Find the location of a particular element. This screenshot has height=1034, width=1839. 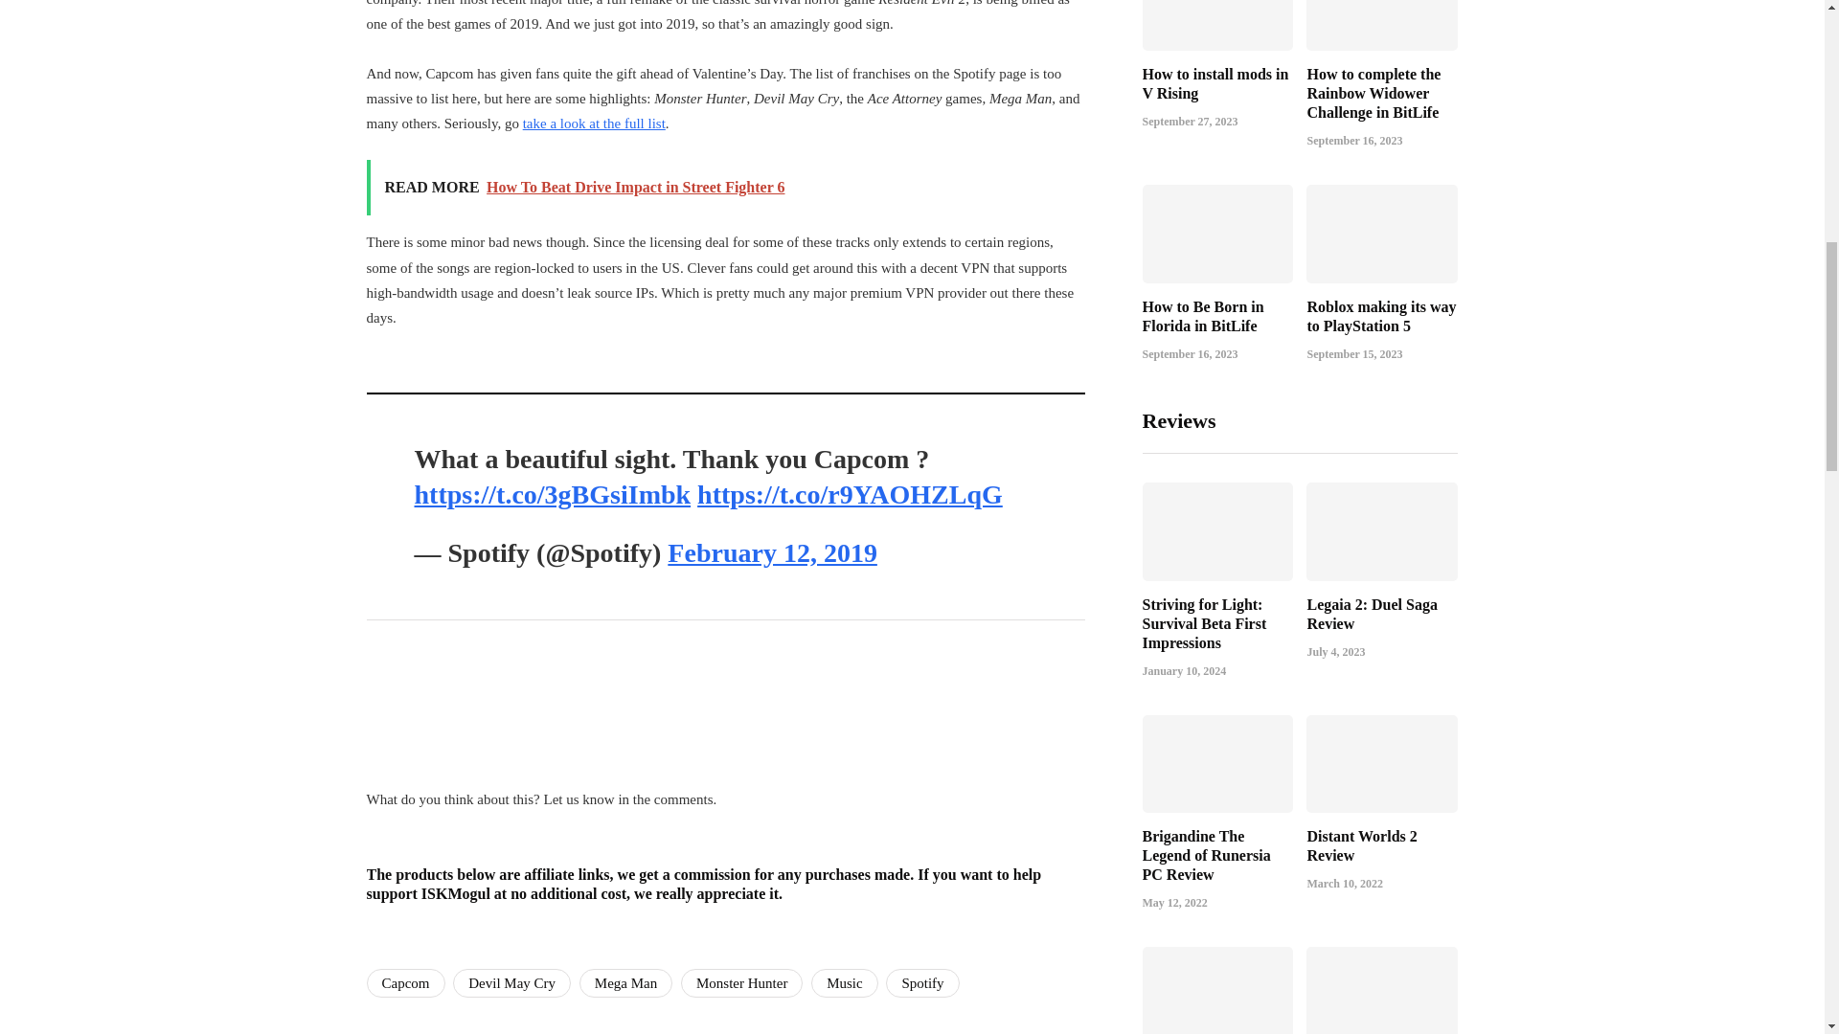

Music is located at coordinates (845, 982).